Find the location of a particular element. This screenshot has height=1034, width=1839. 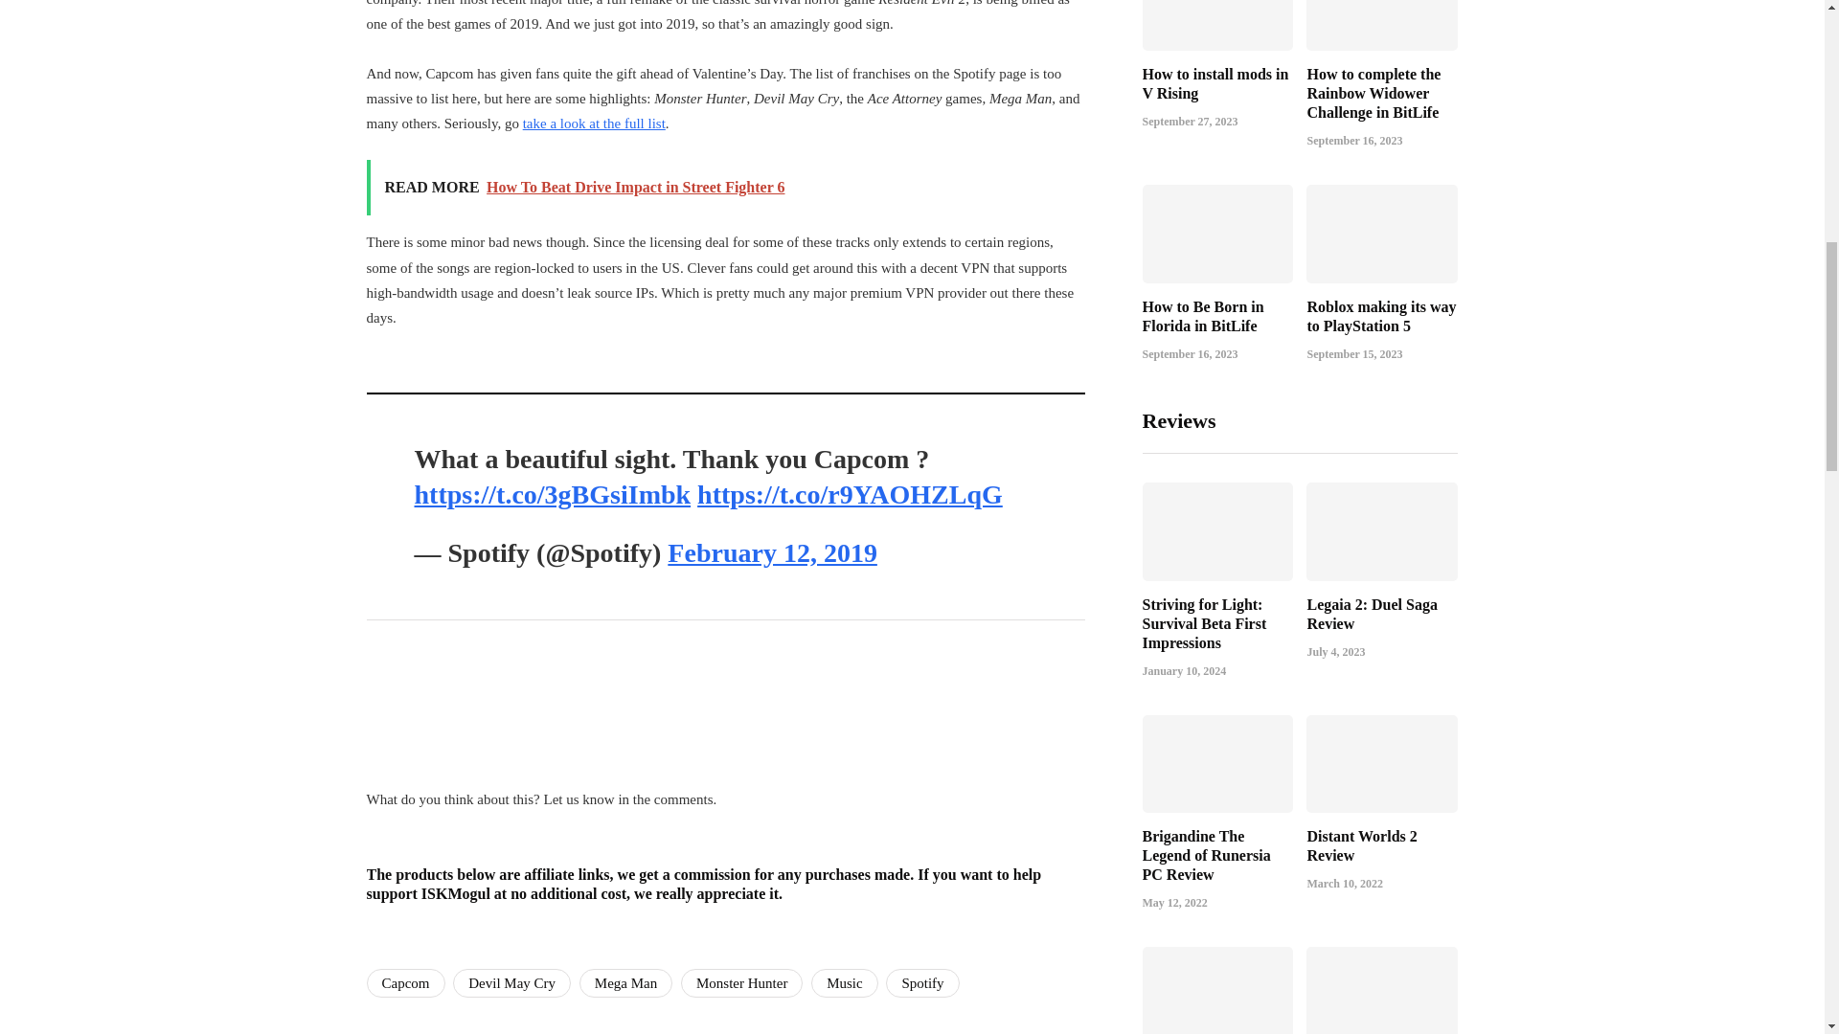

Music is located at coordinates (845, 982).